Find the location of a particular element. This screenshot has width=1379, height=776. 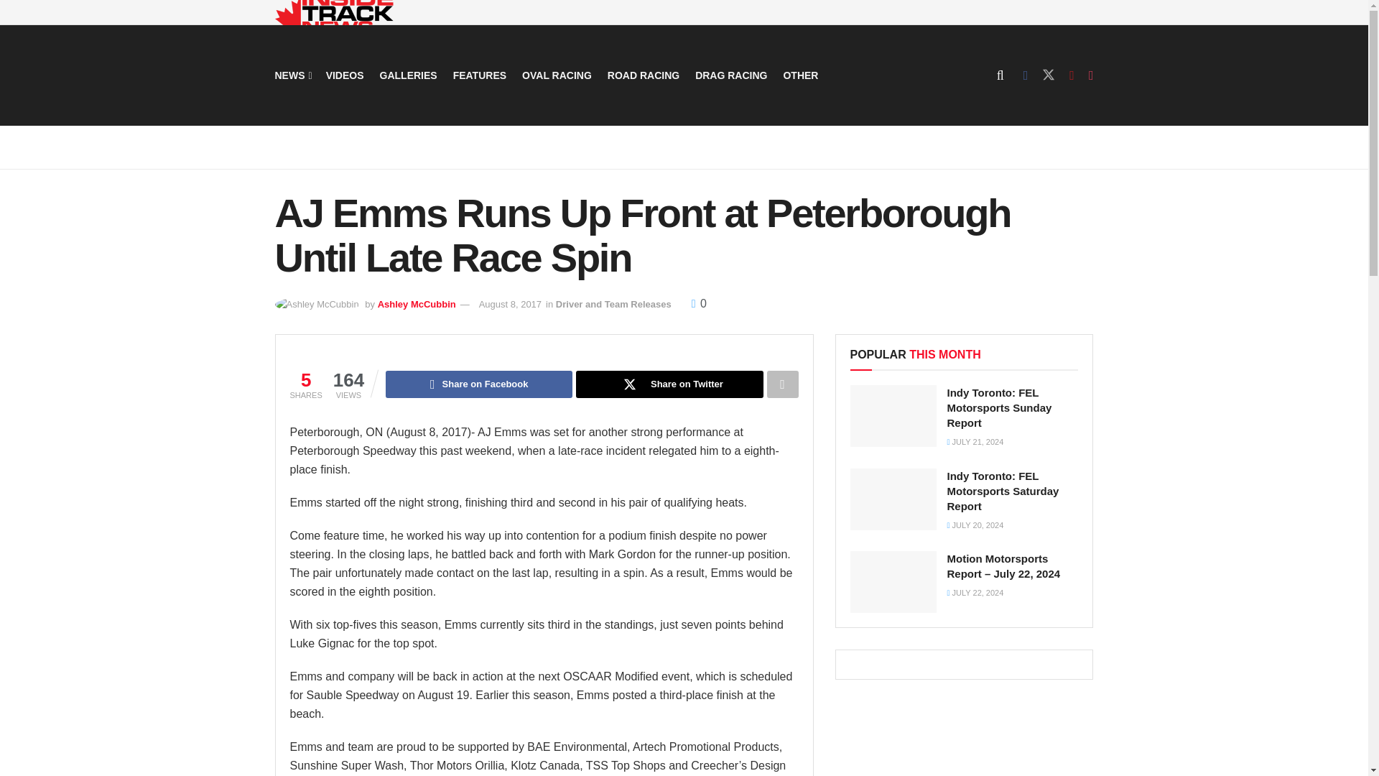

OTHER is located at coordinates (800, 75).